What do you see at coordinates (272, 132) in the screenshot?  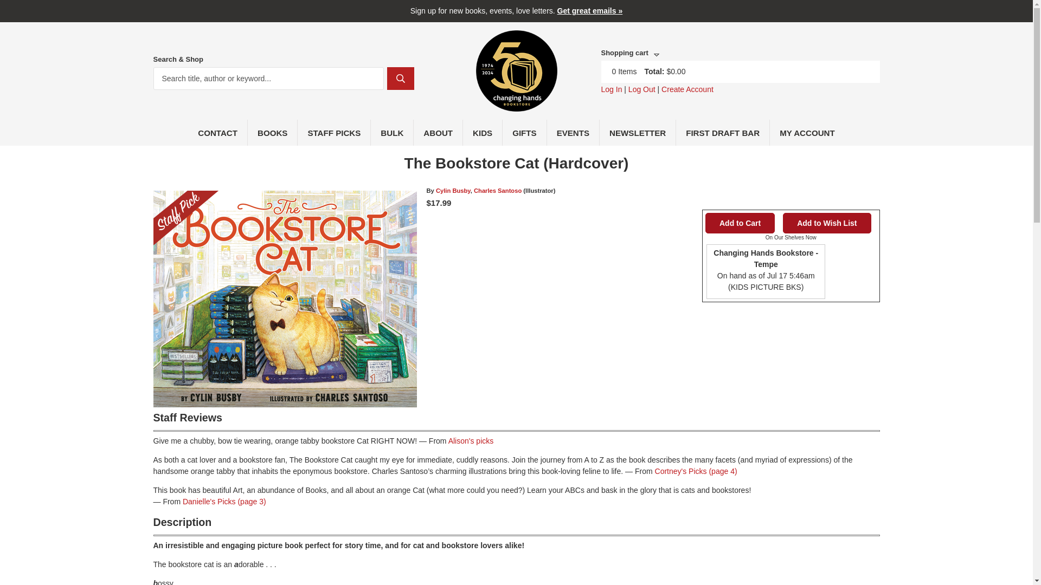 I see `BOOKS` at bounding box center [272, 132].